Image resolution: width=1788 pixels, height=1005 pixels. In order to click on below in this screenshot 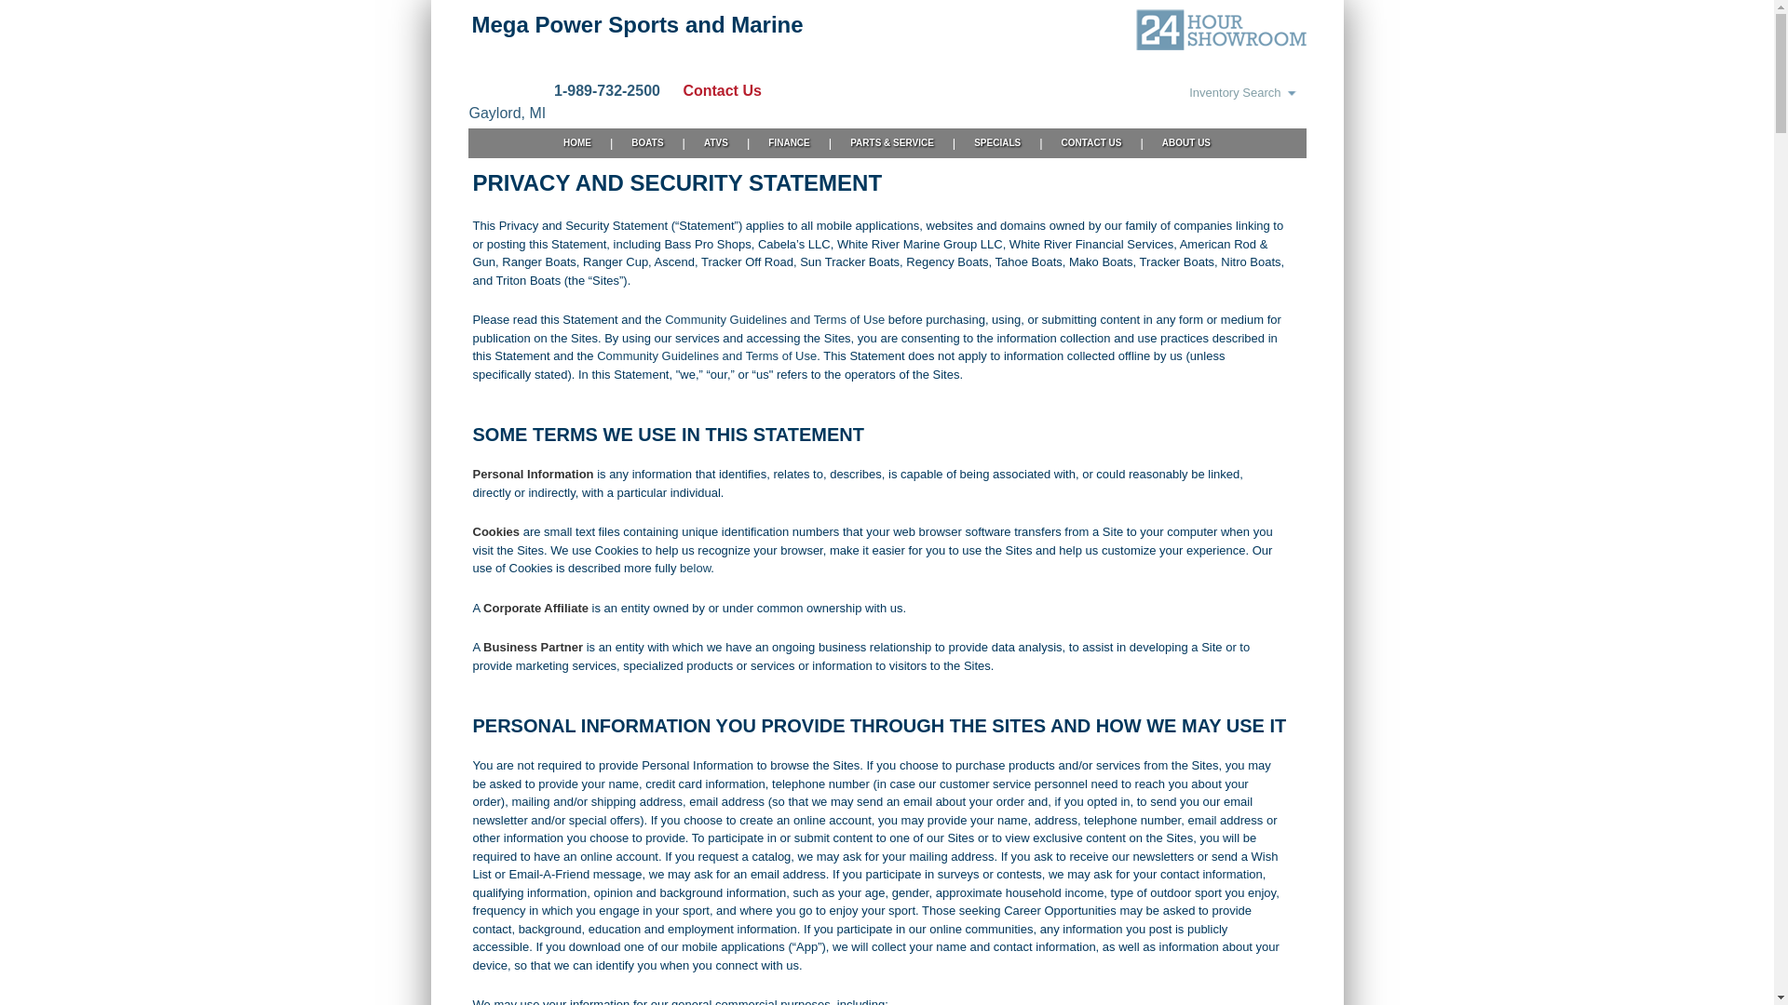, I will do `click(695, 568)`.